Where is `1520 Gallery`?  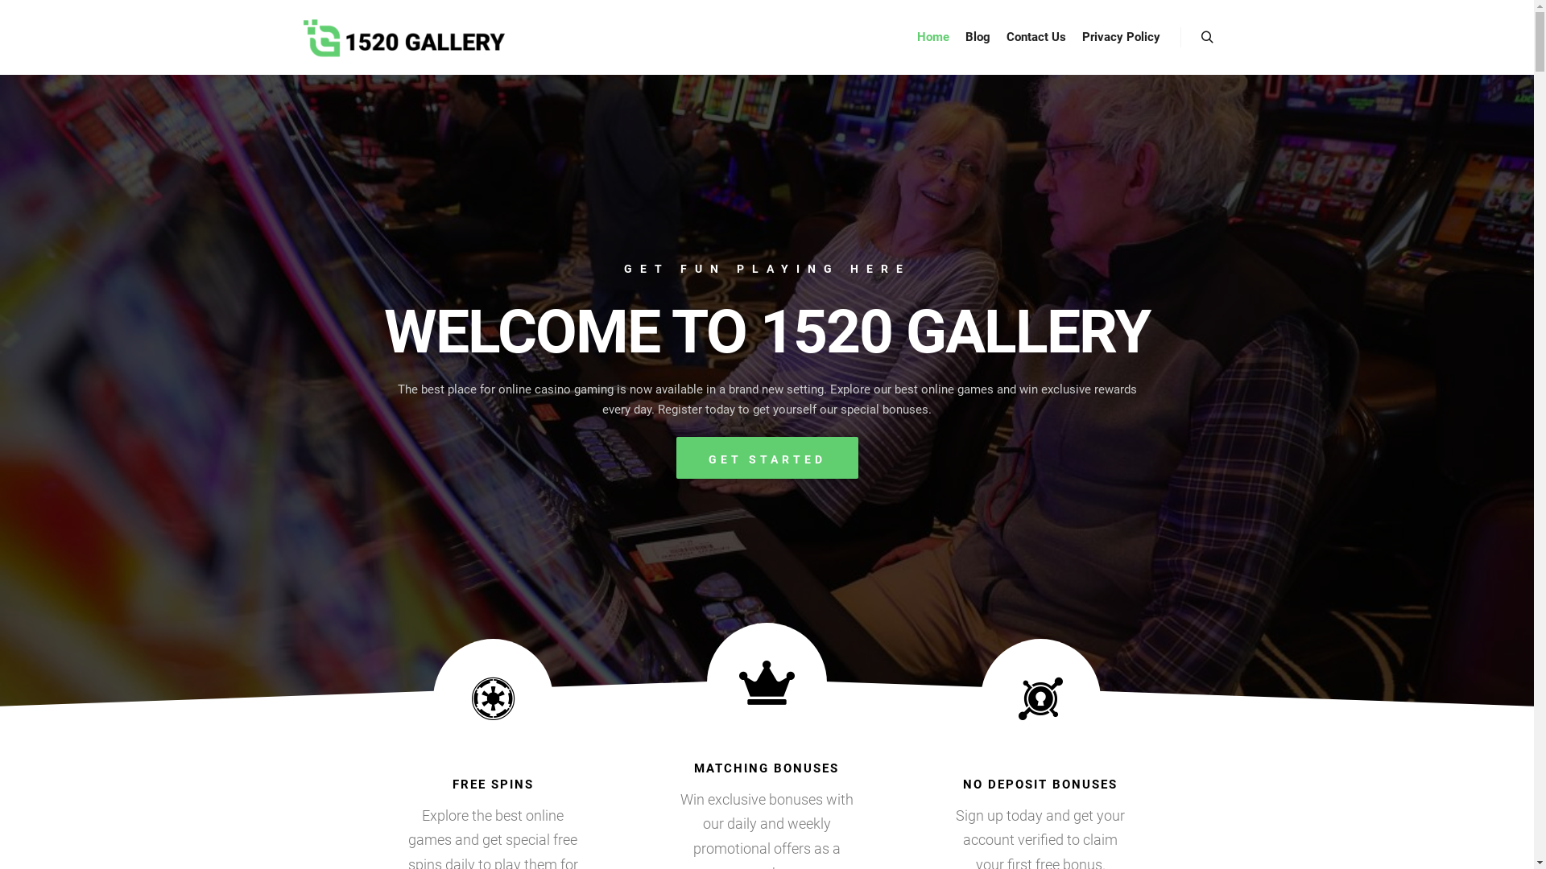
1520 Gallery is located at coordinates (403, 37).